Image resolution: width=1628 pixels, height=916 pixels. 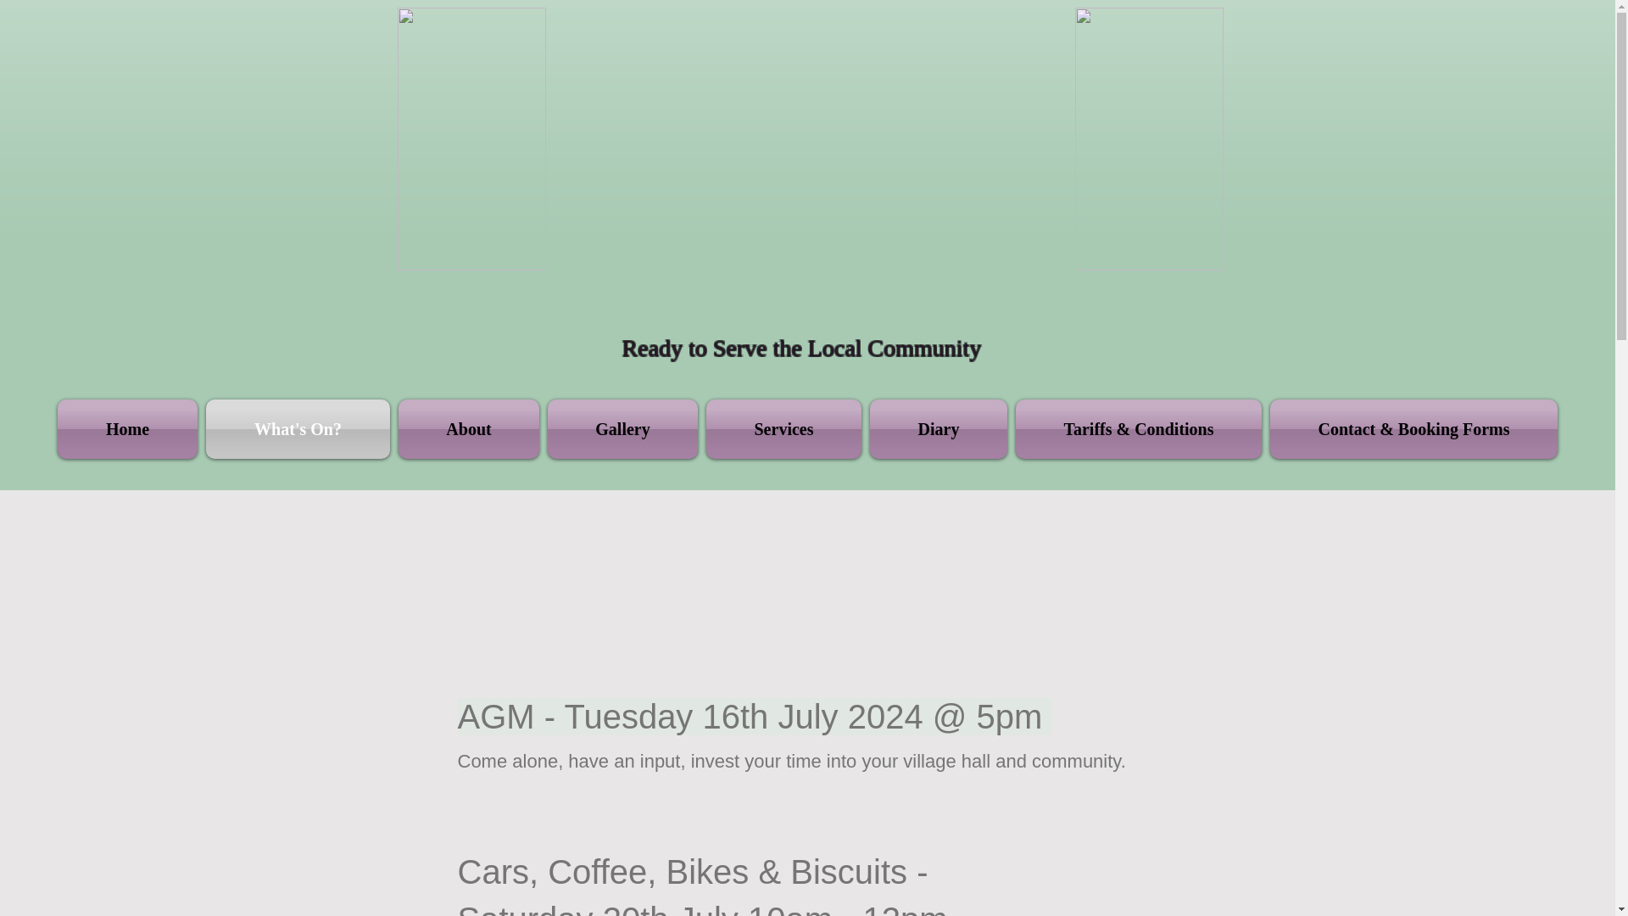 What do you see at coordinates (298, 429) in the screenshot?
I see `What's On?` at bounding box center [298, 429].